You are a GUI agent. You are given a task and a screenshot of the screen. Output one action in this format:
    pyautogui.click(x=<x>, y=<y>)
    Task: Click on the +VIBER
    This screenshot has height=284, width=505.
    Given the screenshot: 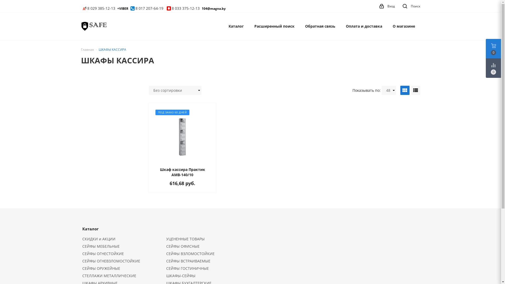 What is the action you would take?
    pyautogui.click(x=122, y=8)
    